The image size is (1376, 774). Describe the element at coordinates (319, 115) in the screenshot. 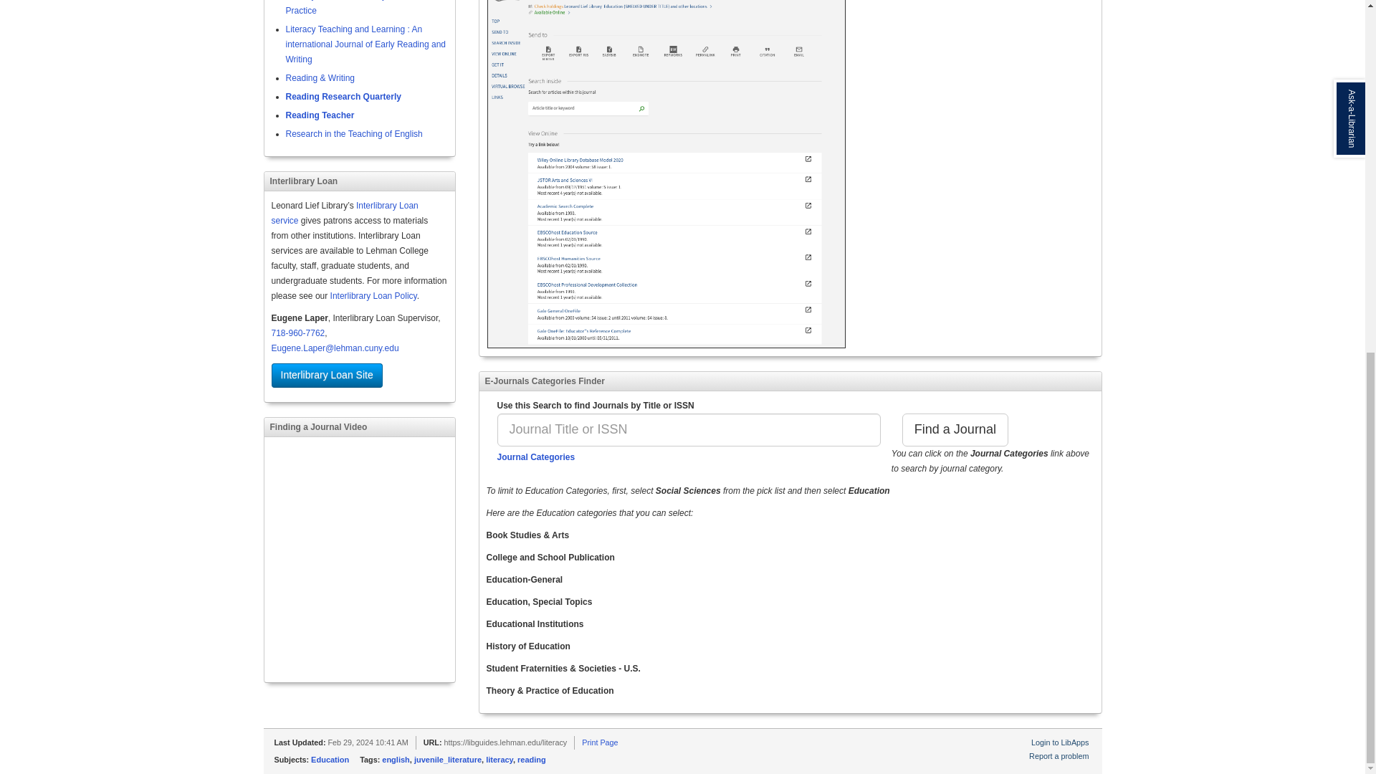

I see `Reading Teacher` at that location.